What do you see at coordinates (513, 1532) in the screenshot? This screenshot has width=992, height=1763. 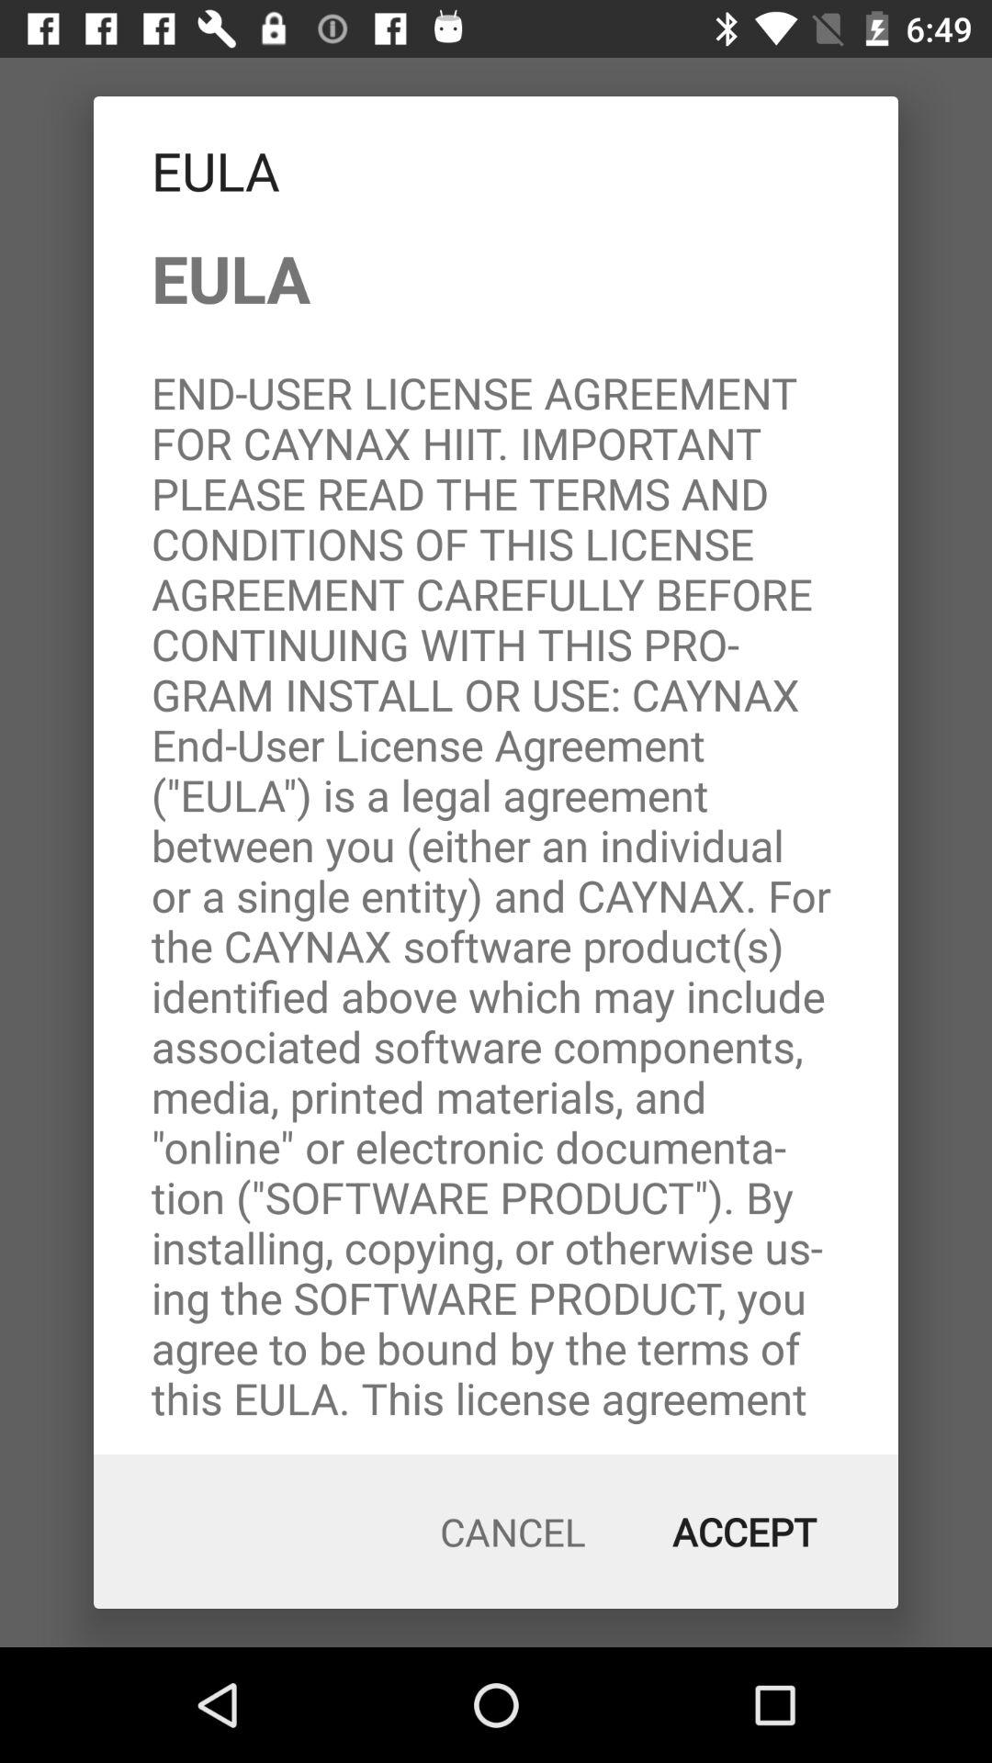 I see `select cancel icon` at bounding box center [513, 1532].